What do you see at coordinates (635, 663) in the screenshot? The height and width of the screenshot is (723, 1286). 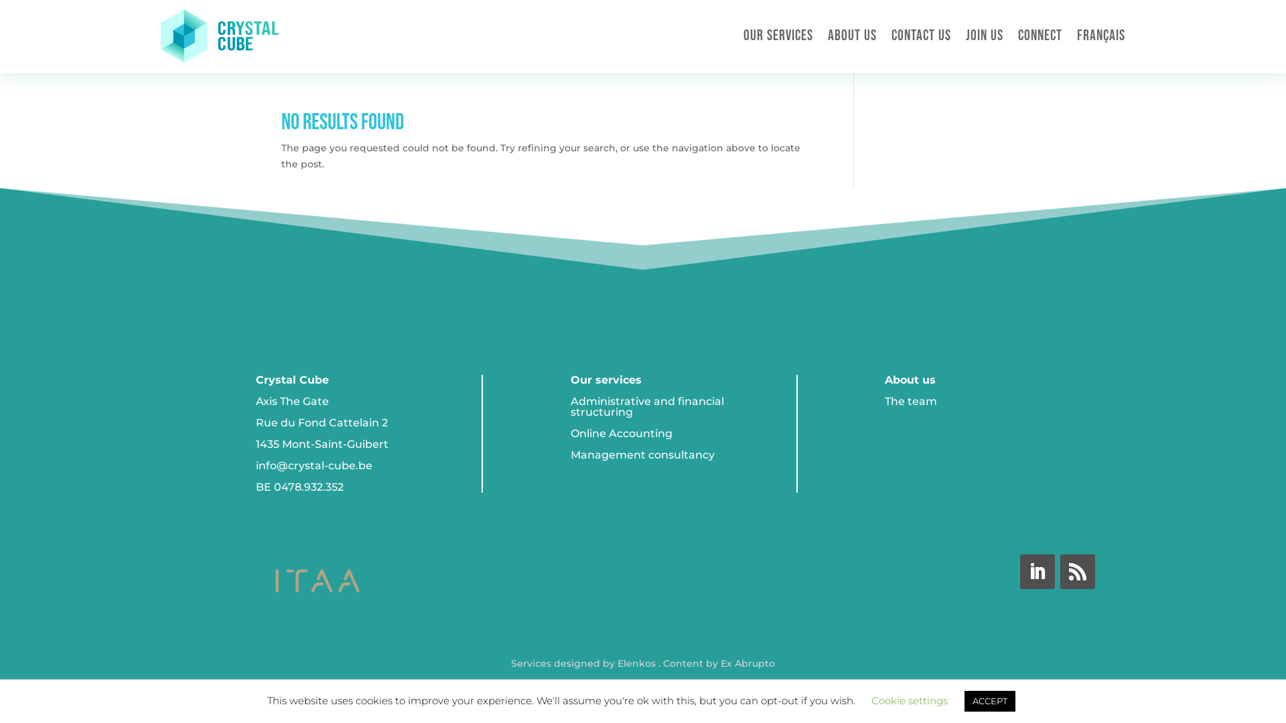 I see `Elenkos` at bounding box center [635, 663].